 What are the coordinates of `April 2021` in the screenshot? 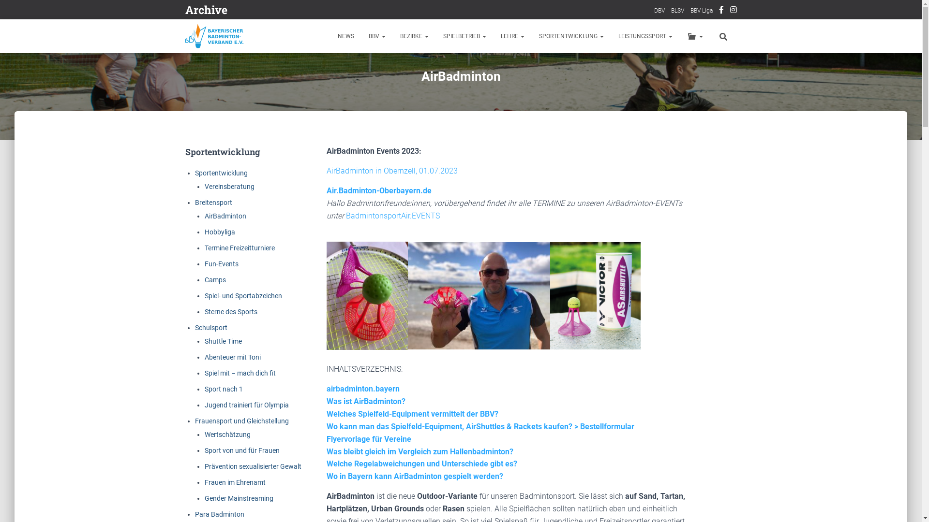 It's located at (241, 128).